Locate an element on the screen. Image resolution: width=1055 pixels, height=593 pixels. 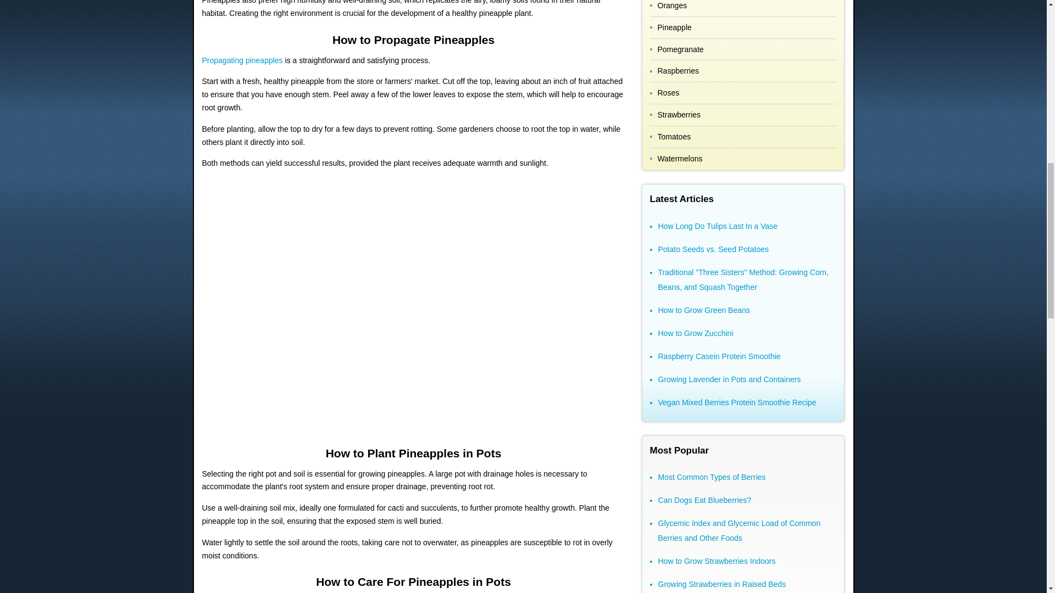
How To Propagate Pineapples is located at coordinates (242, 60).